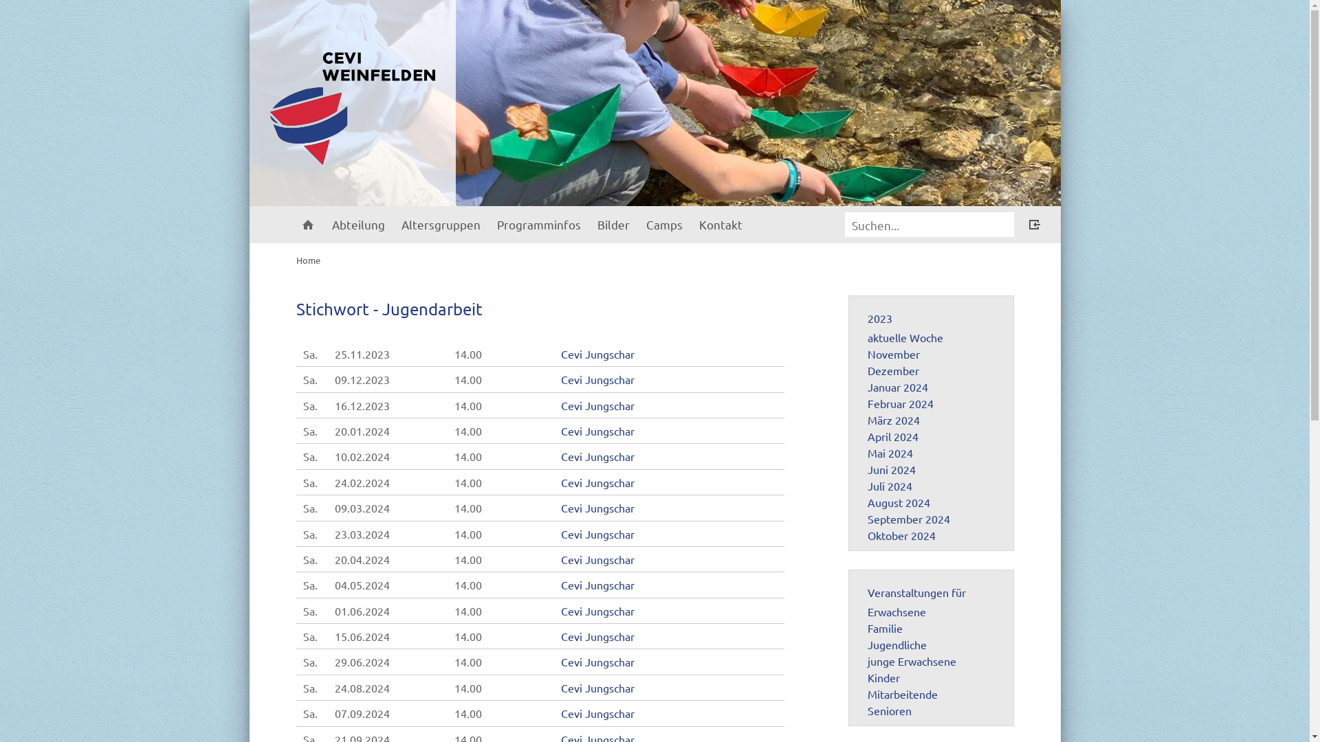 The image size is (1320, 742). Describe the element at coordinates (362, 508) in the screenshot. I see `09.03.2024` at that location.